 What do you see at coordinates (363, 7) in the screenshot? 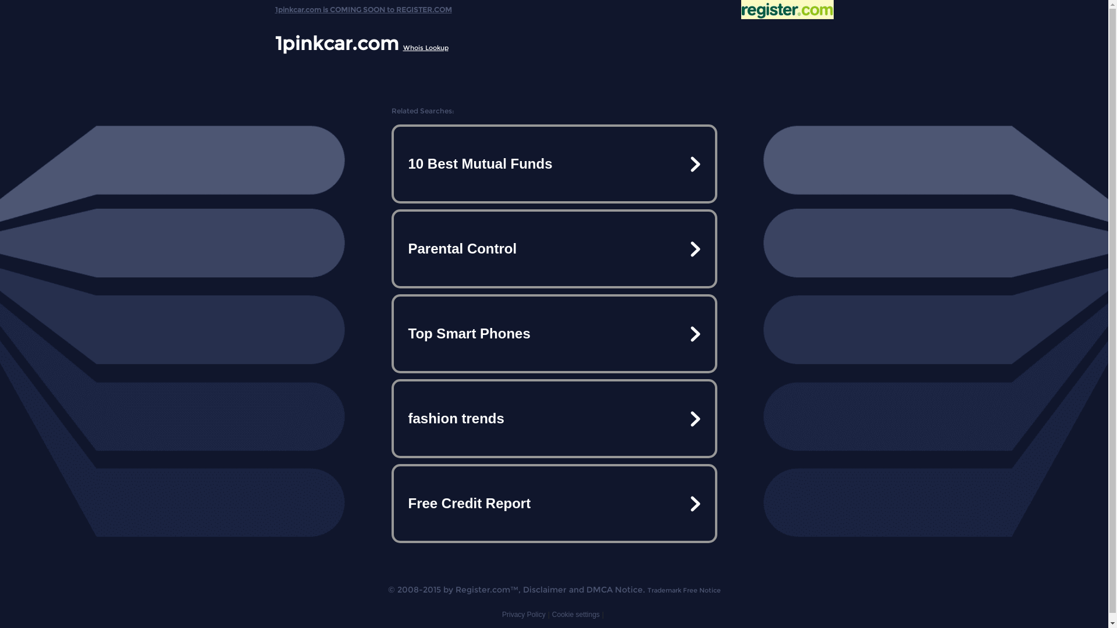
I see `1pinkcar.com is COMING SOON to REGISTER.COM` at bounding box center [363, 7].